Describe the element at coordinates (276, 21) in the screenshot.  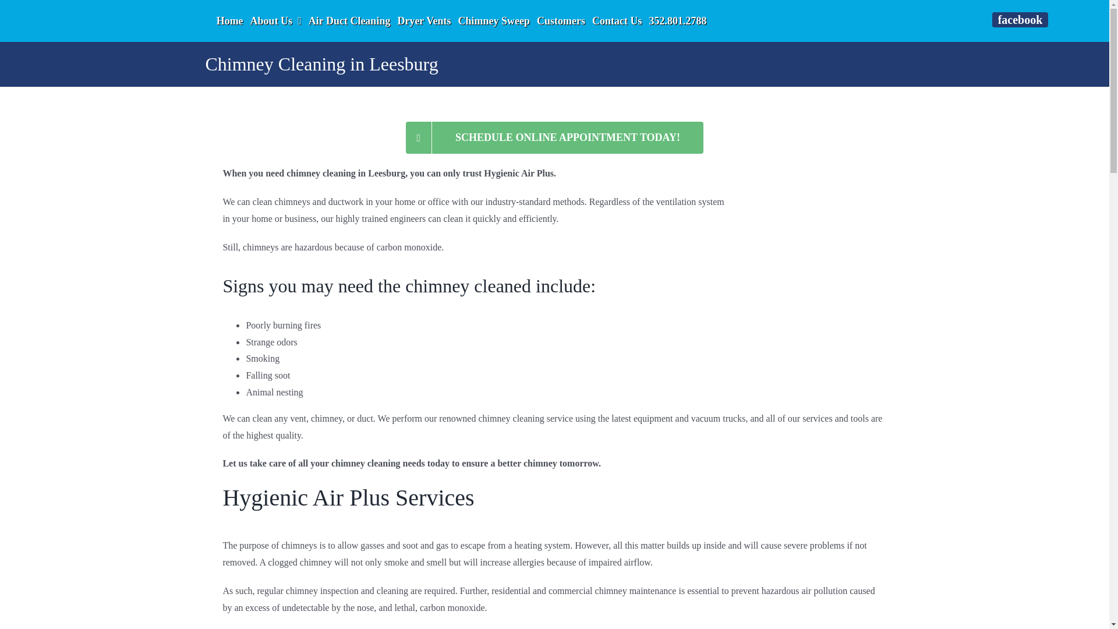
I see `About Us` at that location.